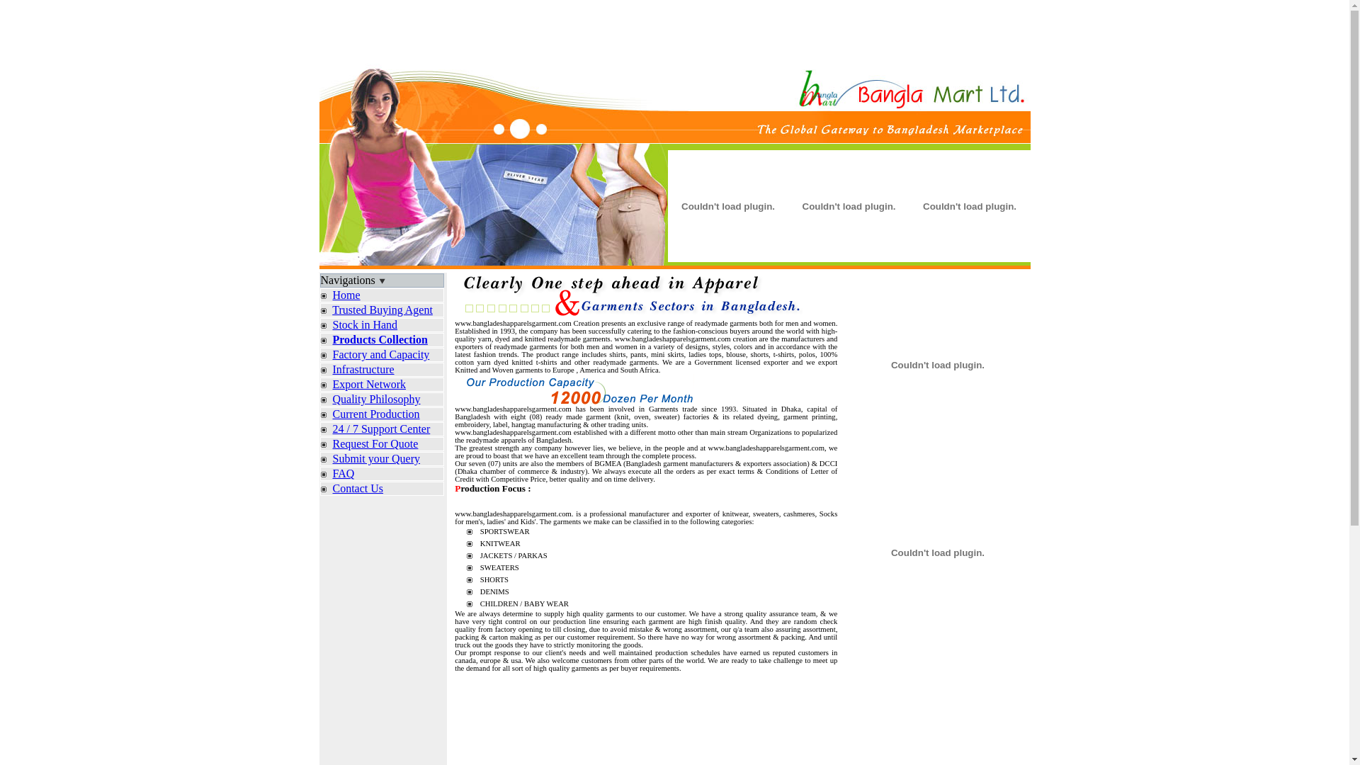 This screenshot has width=1360, height=765. I want to click on Export Network, so click(381, 385).